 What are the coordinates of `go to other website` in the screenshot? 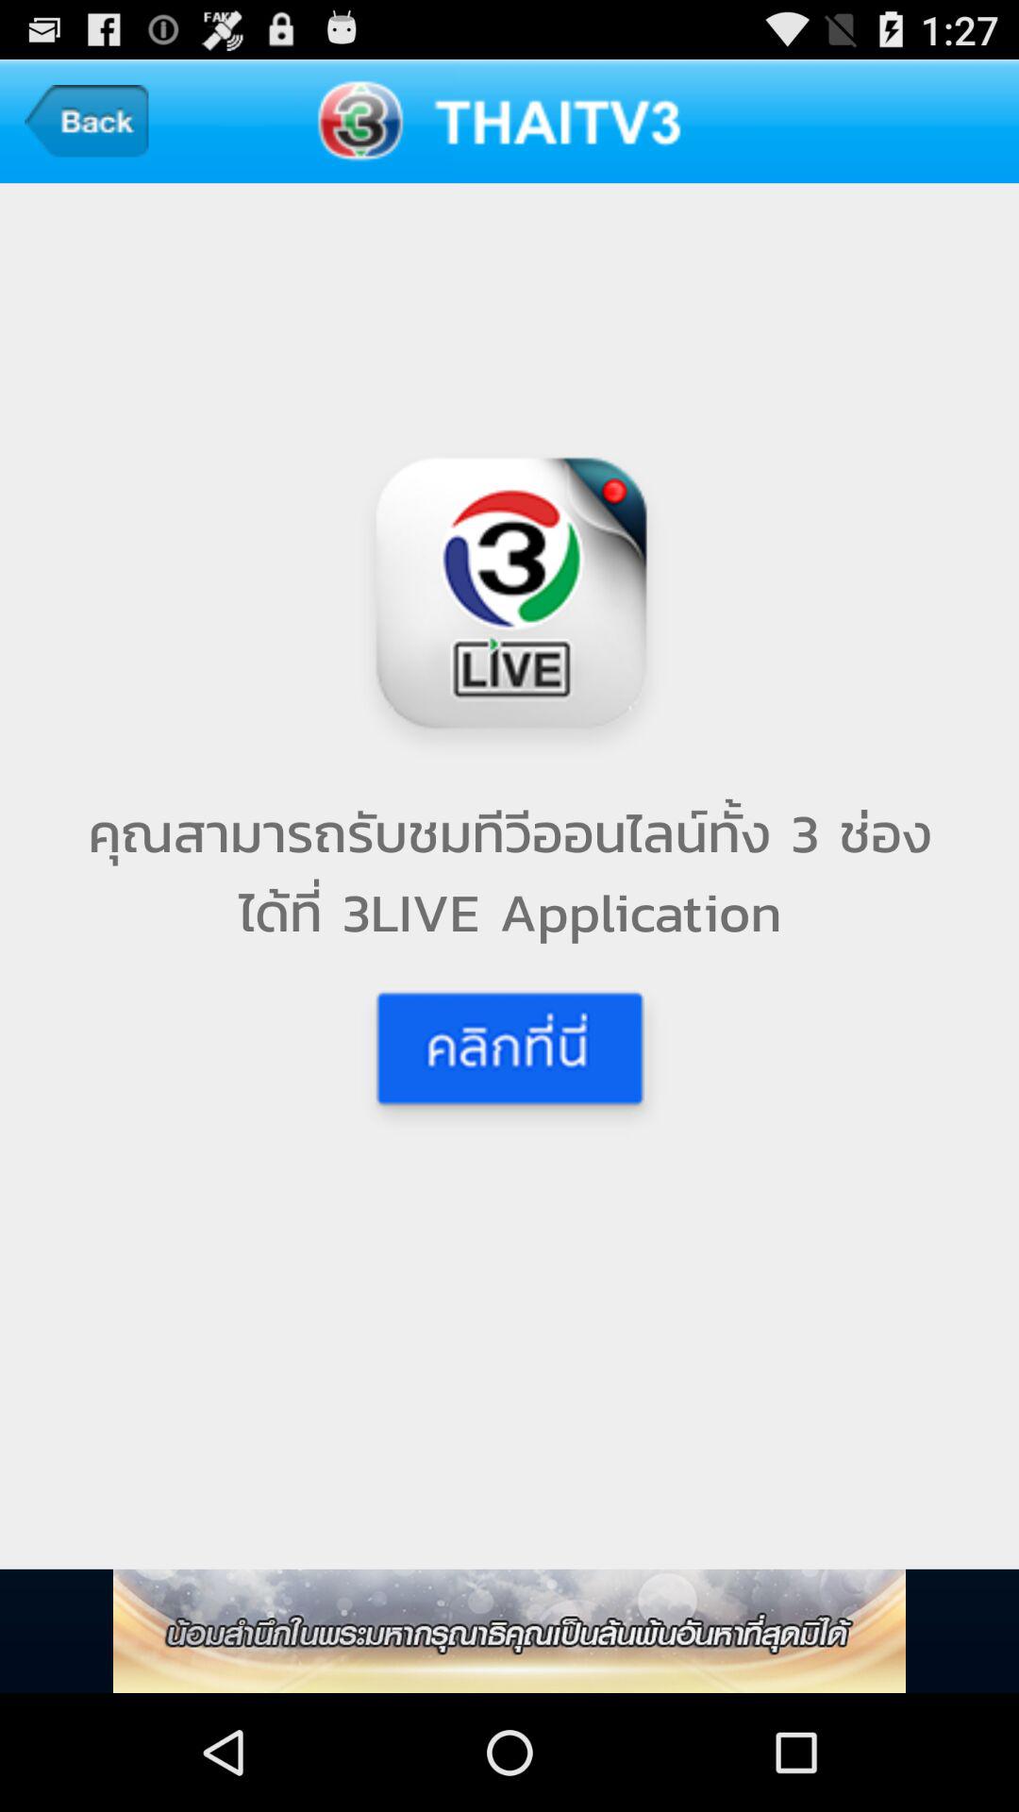 It's located at (509, 1631).